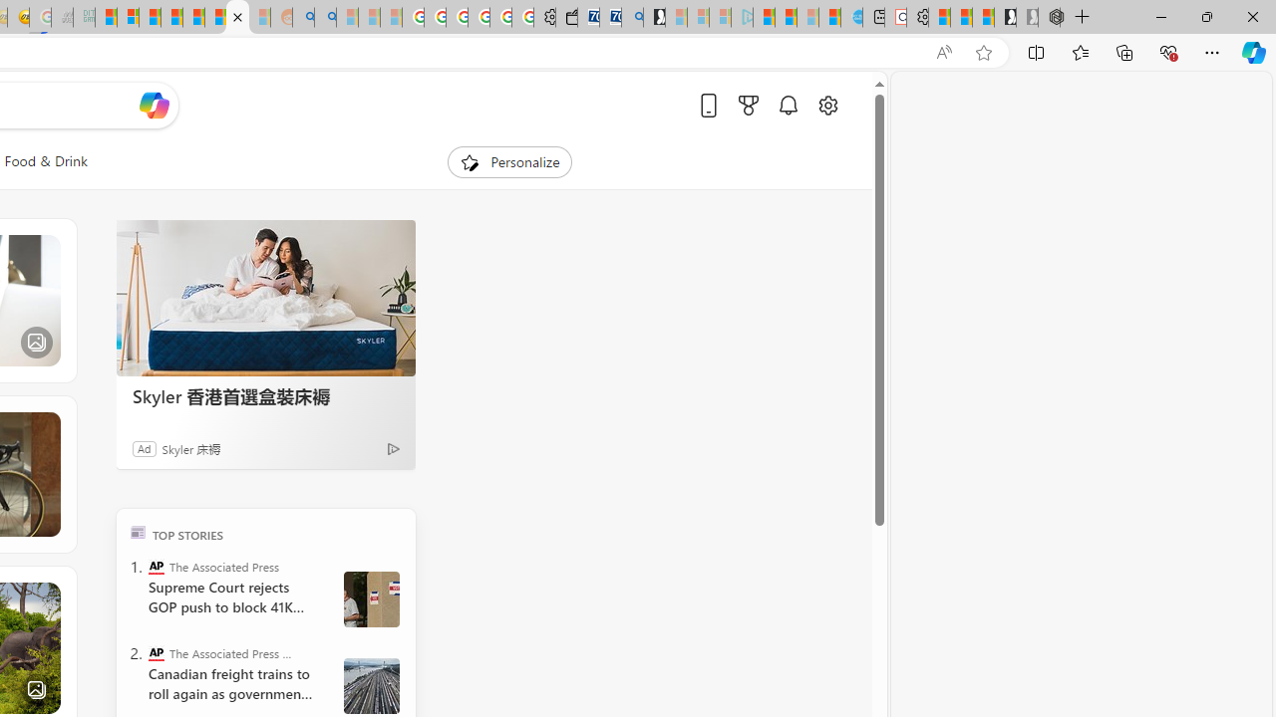 The image size is (1276, 717). Describe the element at coordinates (827, 105) in the screenshot. I see `Open settings` at that location.